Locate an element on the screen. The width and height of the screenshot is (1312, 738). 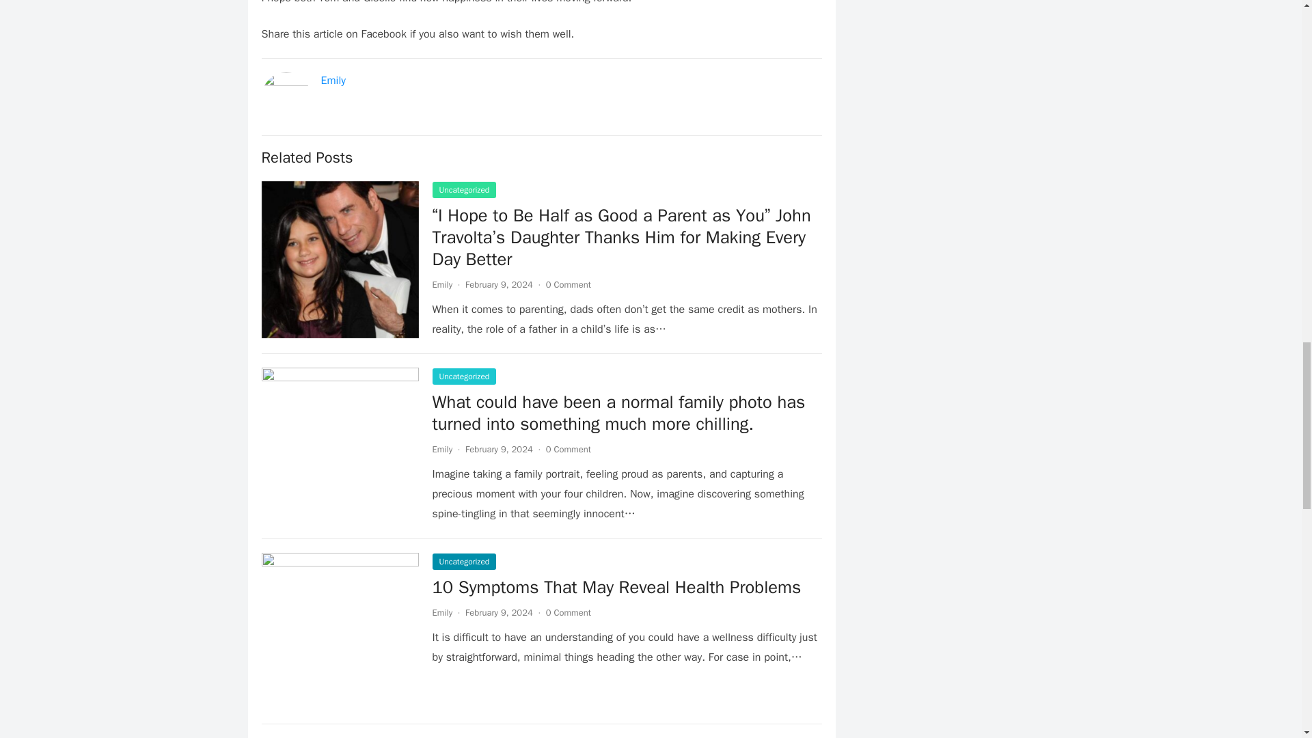
Emily is located at coordinates (441, 284).